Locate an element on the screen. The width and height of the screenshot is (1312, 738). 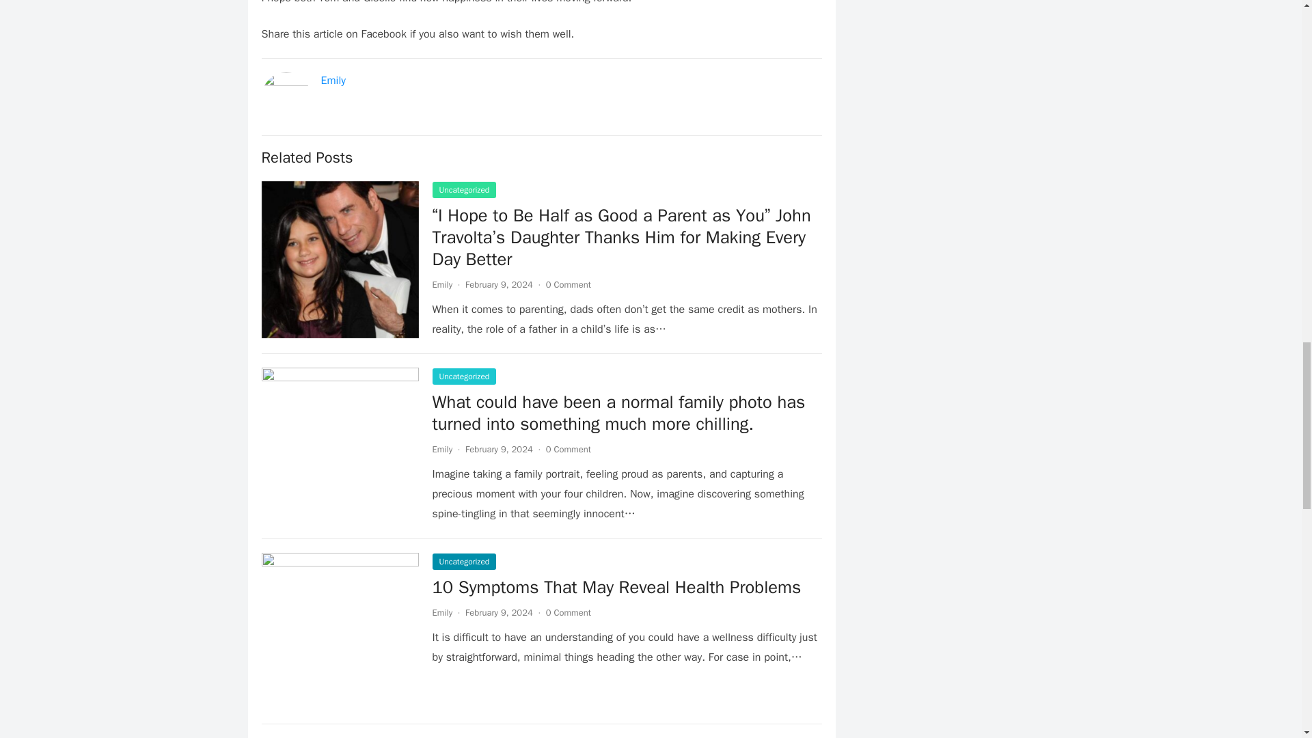
Emily is located at coordinates (441, 284).